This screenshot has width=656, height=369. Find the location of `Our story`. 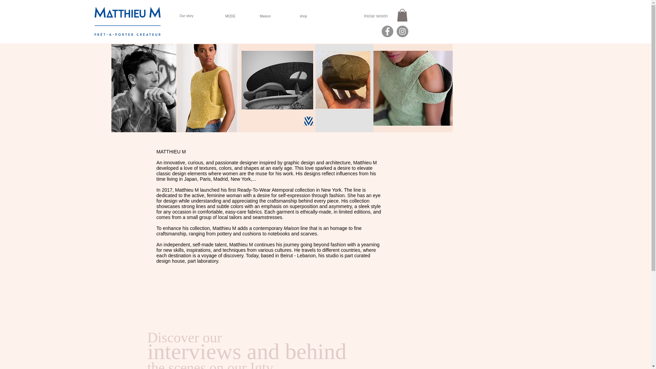

Our story is located at coordinates (195, 16).